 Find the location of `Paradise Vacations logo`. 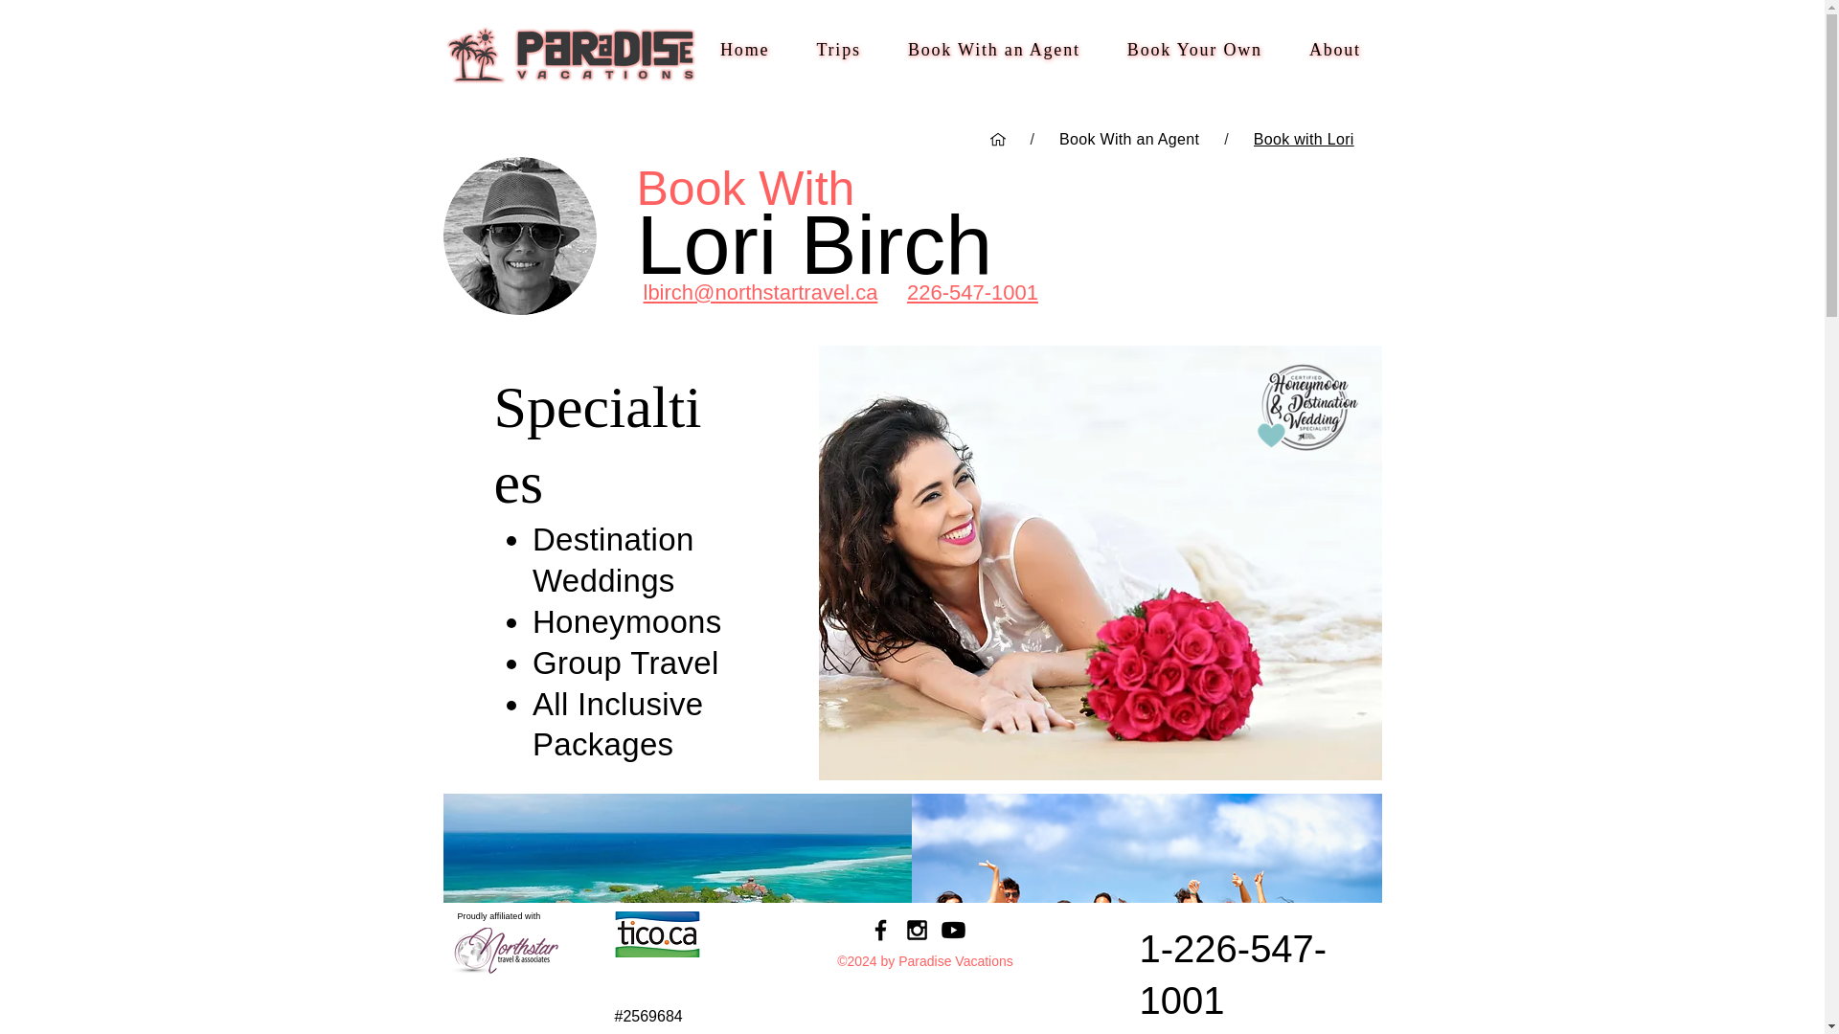

Paradise Vacations logo is located at coordinates (571, 53).